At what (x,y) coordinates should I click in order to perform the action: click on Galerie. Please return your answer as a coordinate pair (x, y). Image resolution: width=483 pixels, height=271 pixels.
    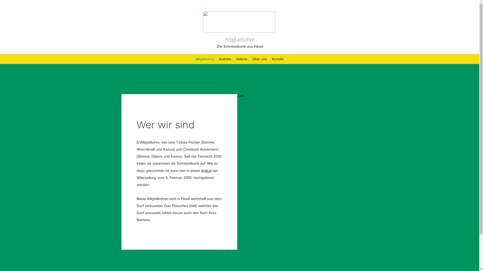
    Looking at the image, I should click on (242, 59).